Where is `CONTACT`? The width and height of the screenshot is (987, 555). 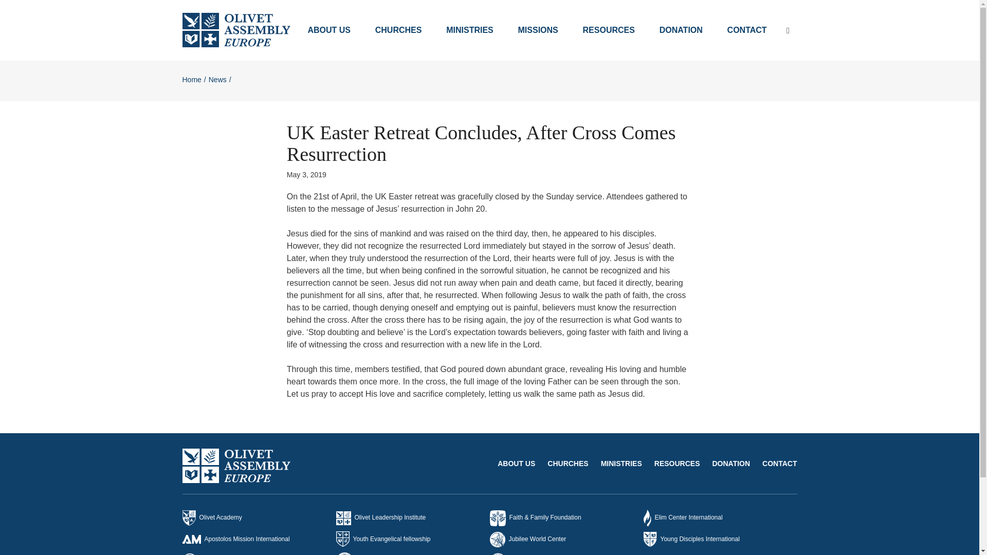
CONTACT is located at coordinates (747, 30).